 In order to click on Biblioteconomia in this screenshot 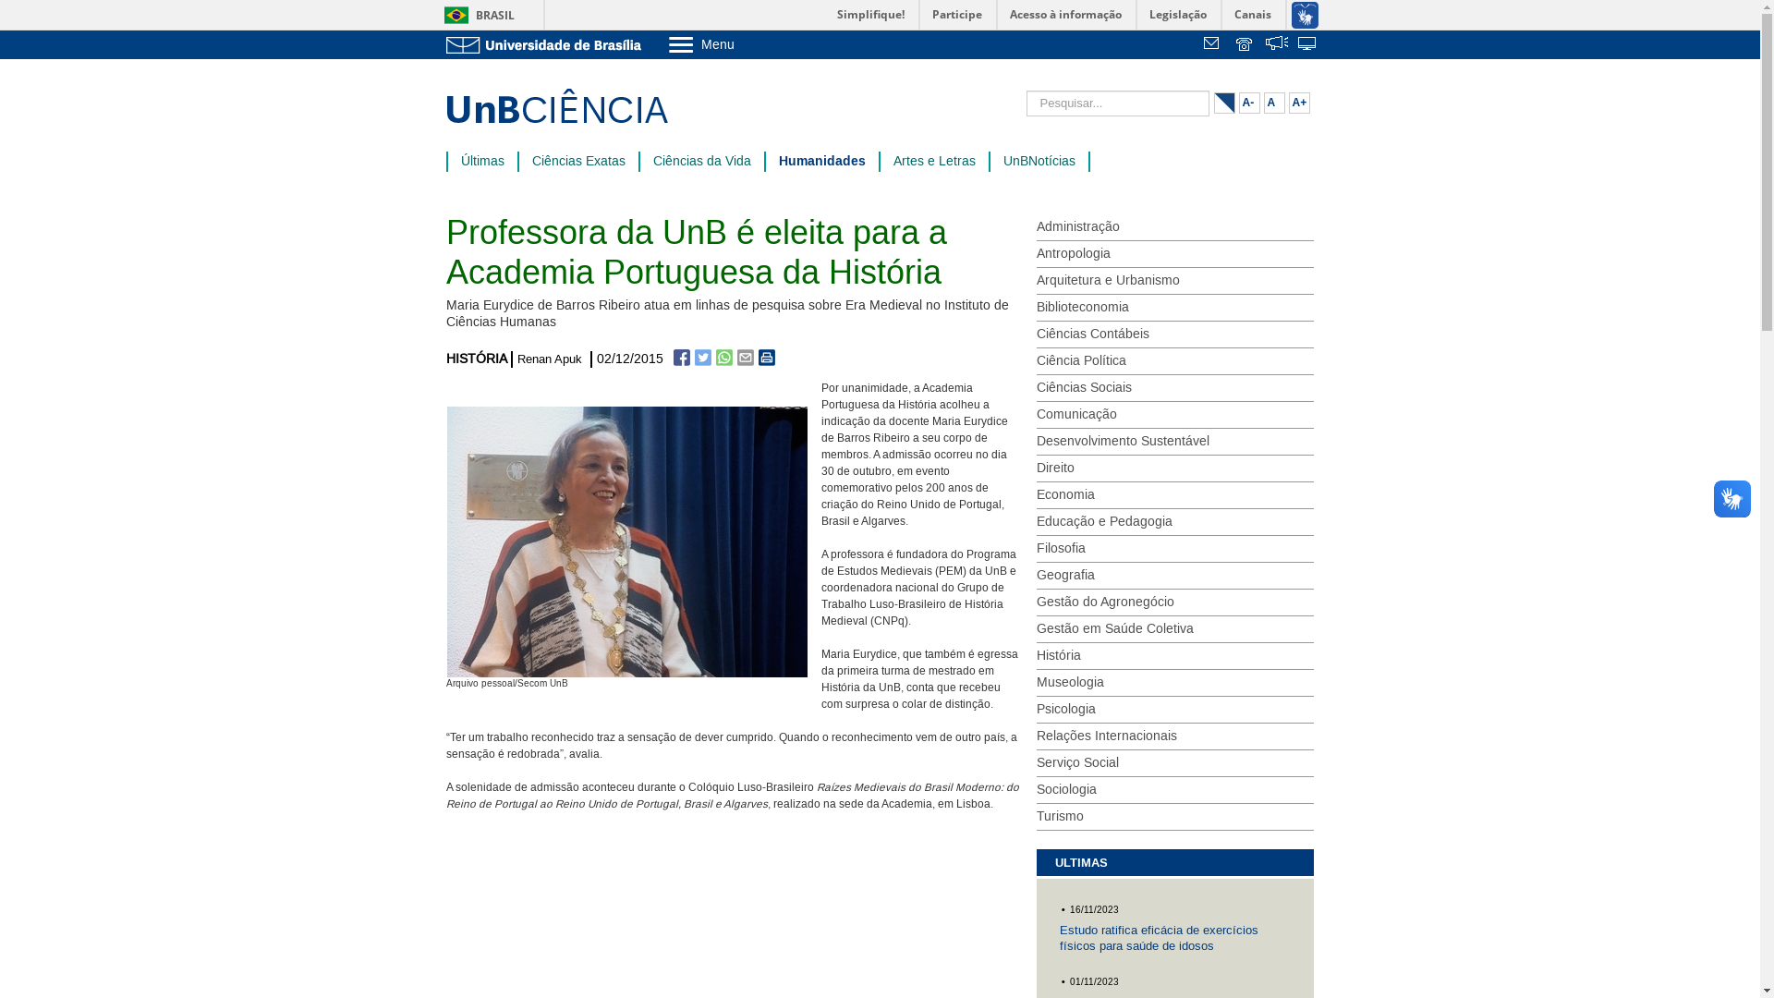, I will do `click(1175, 309)`.